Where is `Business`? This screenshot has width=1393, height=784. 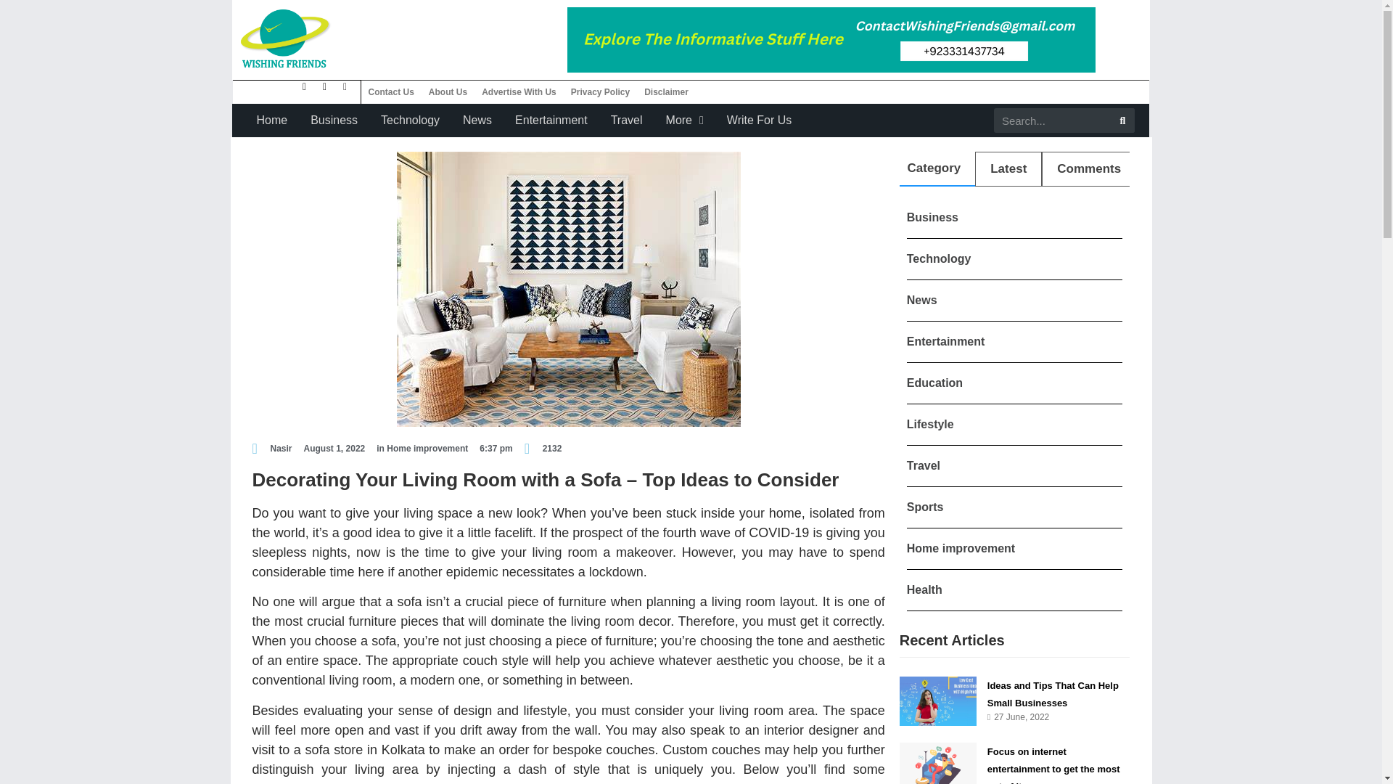 Business is located at coordinates (334, 121).